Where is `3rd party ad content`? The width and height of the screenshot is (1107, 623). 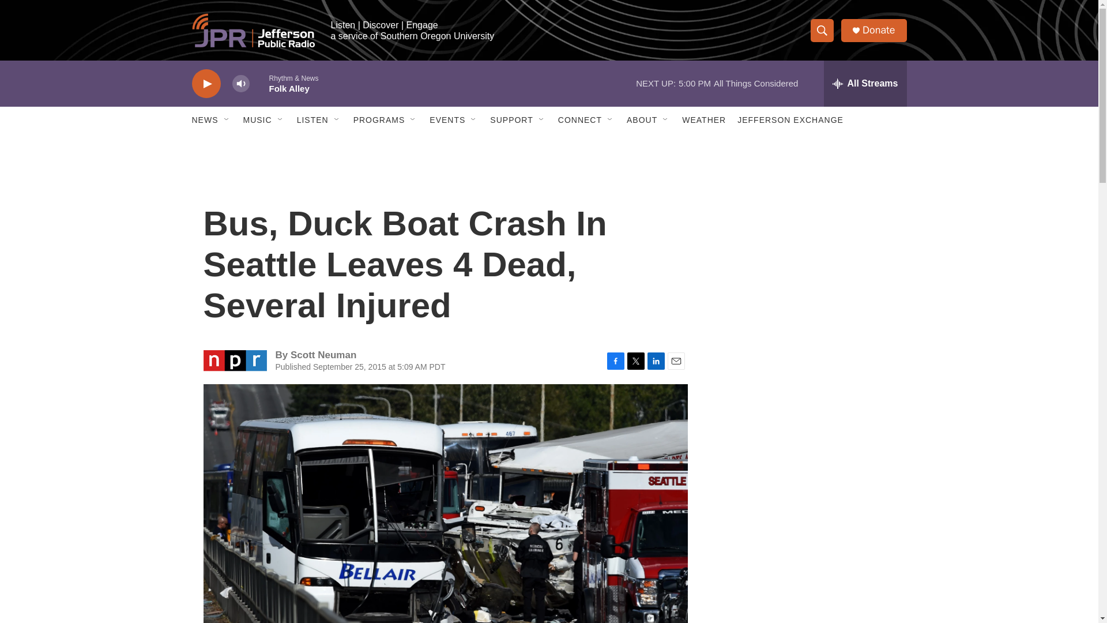
3rd party ad content is located at coordinates (808, 241).